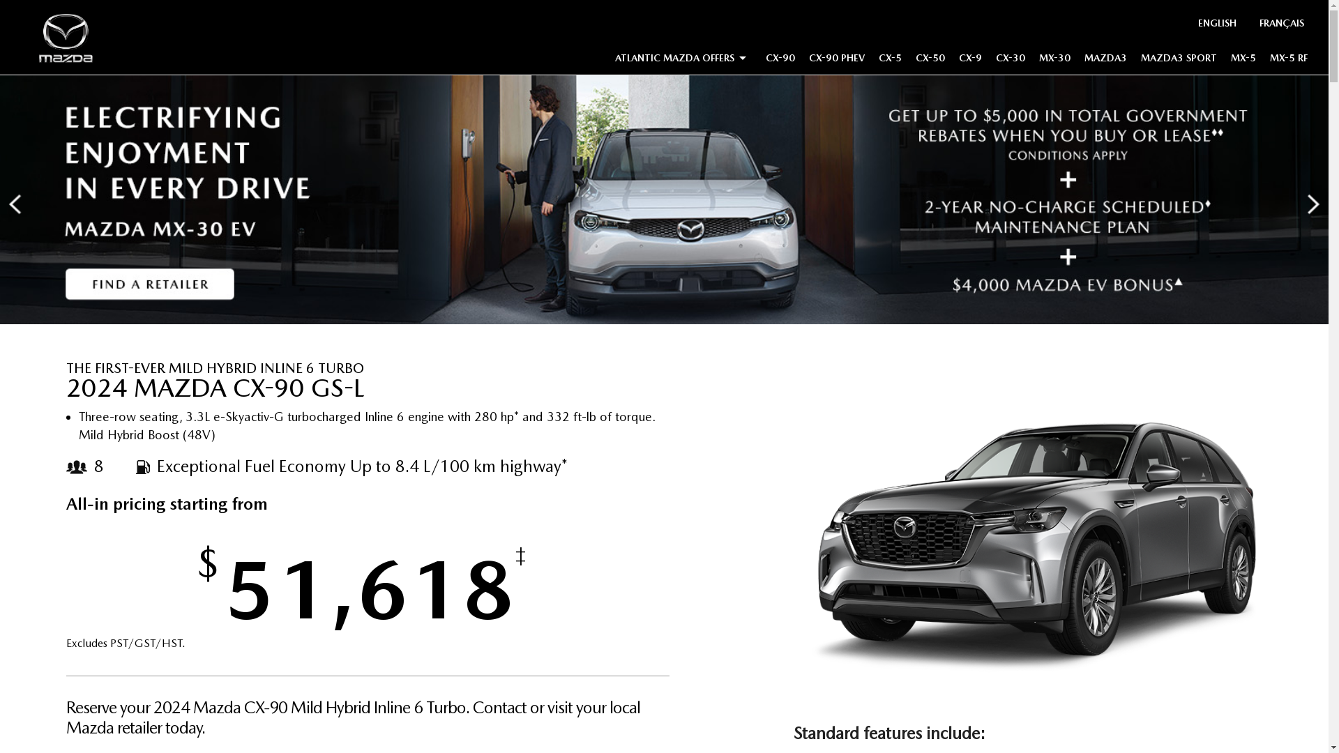 This screenshot has height=753, width=1339. Describe the element at coordinates (683, 61) in the screenshot. I see `ATLANTIC MAZDA OFFERS` at that location.